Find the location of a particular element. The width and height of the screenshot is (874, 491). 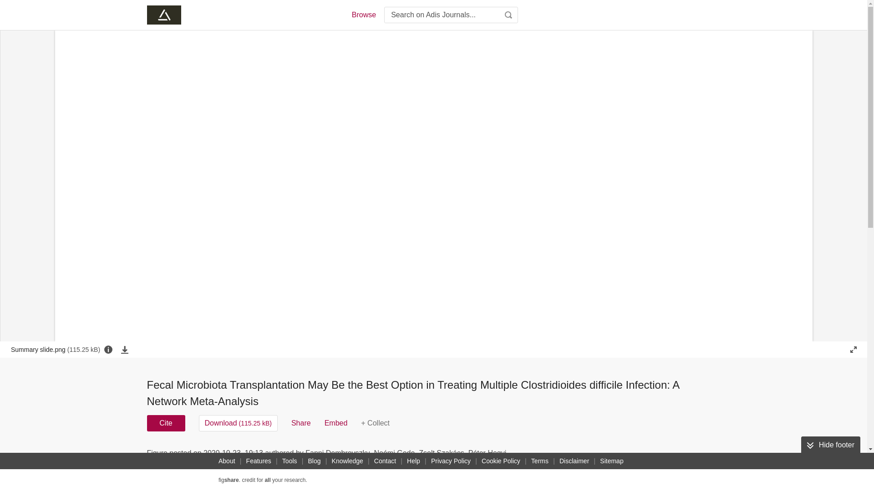

USAGE METRICS is located at coordinates (586, 456).